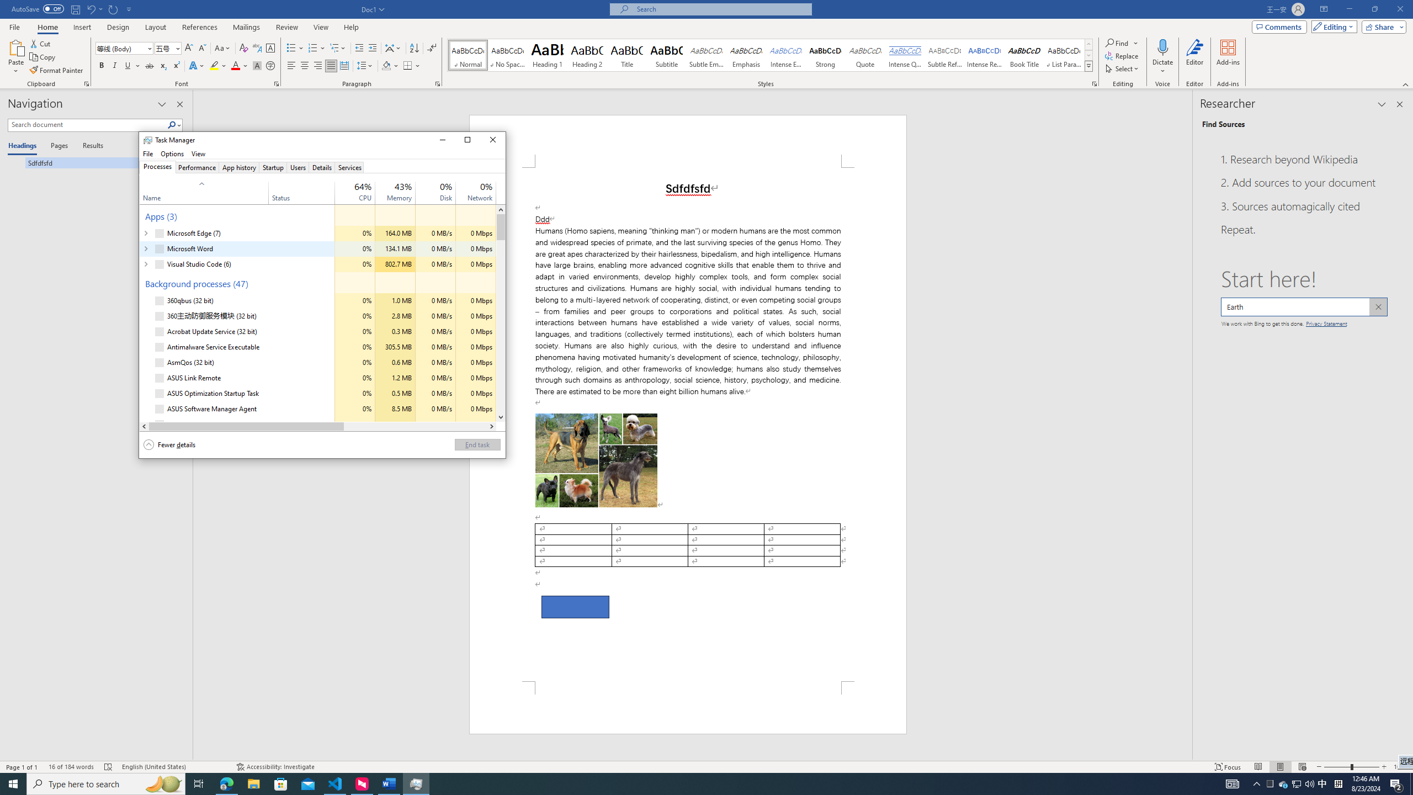 The image size is (1413, 795). Describe the element at coordinates (1297, 784) in the screenshot. I see `Show desktop` at that location.